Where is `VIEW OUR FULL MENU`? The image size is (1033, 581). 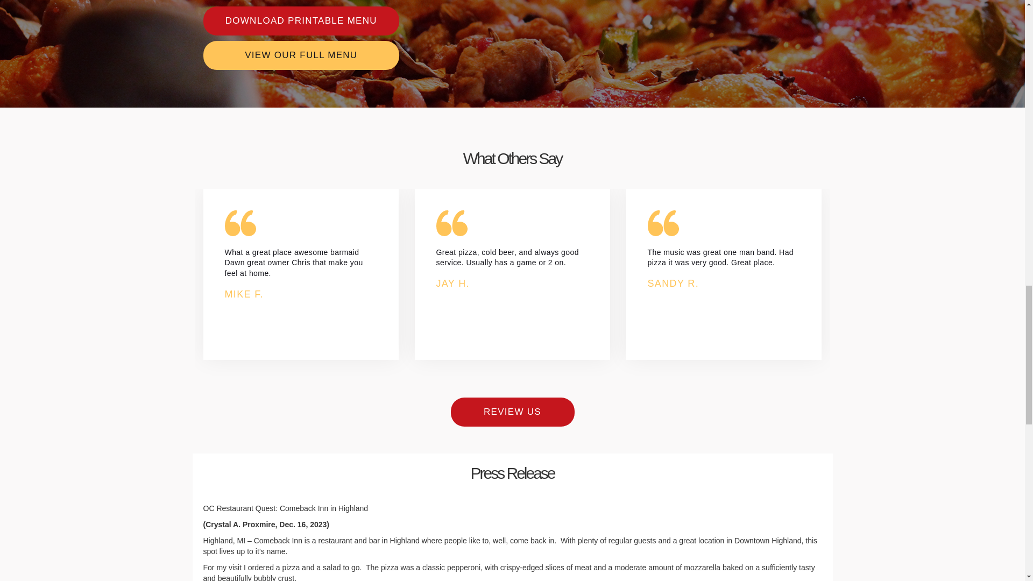
VIEW OUR FULL MENU is located at coordinates (301, 55).